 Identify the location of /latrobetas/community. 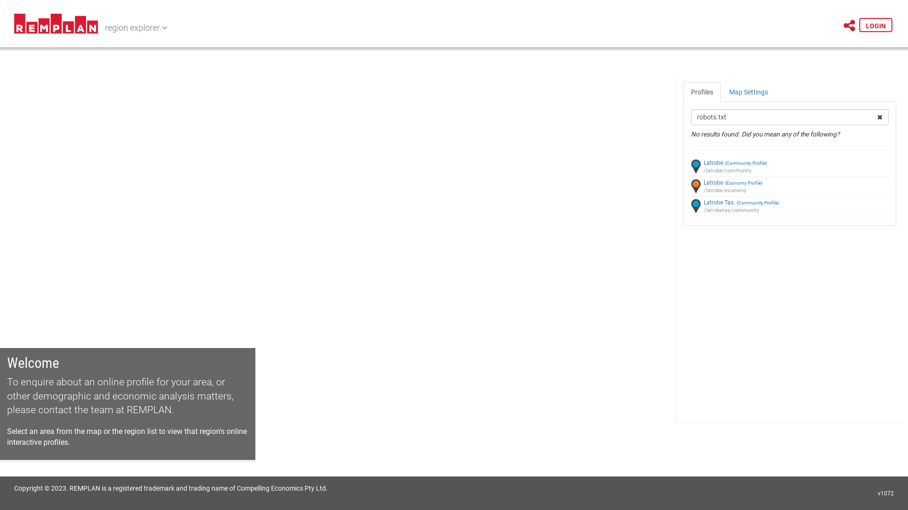
(790, 211).